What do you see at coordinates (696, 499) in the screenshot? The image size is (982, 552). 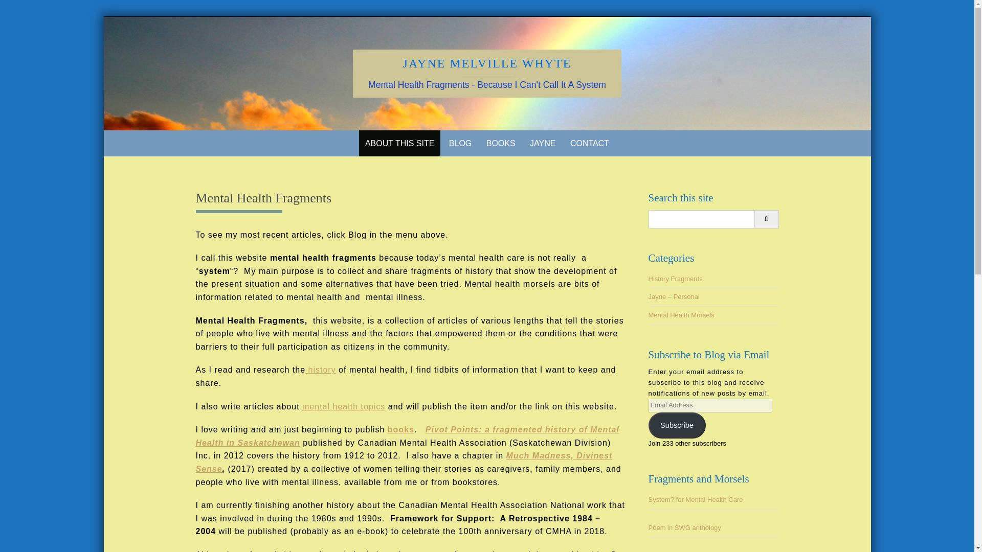 I see `System? for Mental Health Care` at bounding box center [696, 499].